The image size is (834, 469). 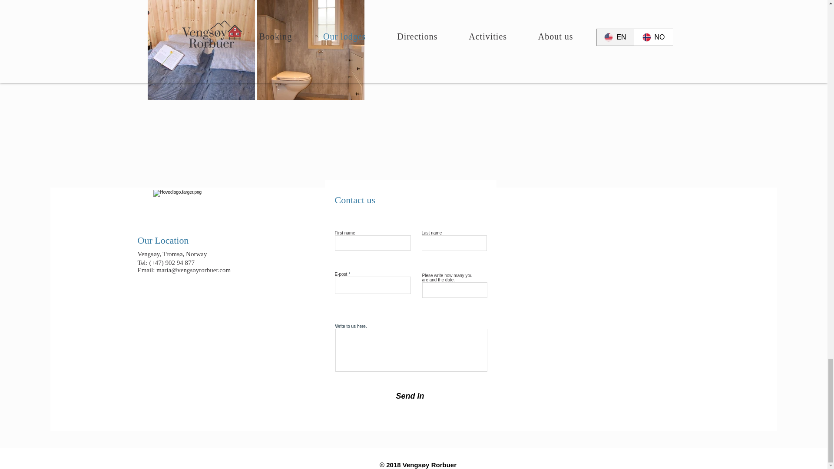 I want to click on FREQUENTLY ASKED QUESTIONS, so click(x=316, y=225).